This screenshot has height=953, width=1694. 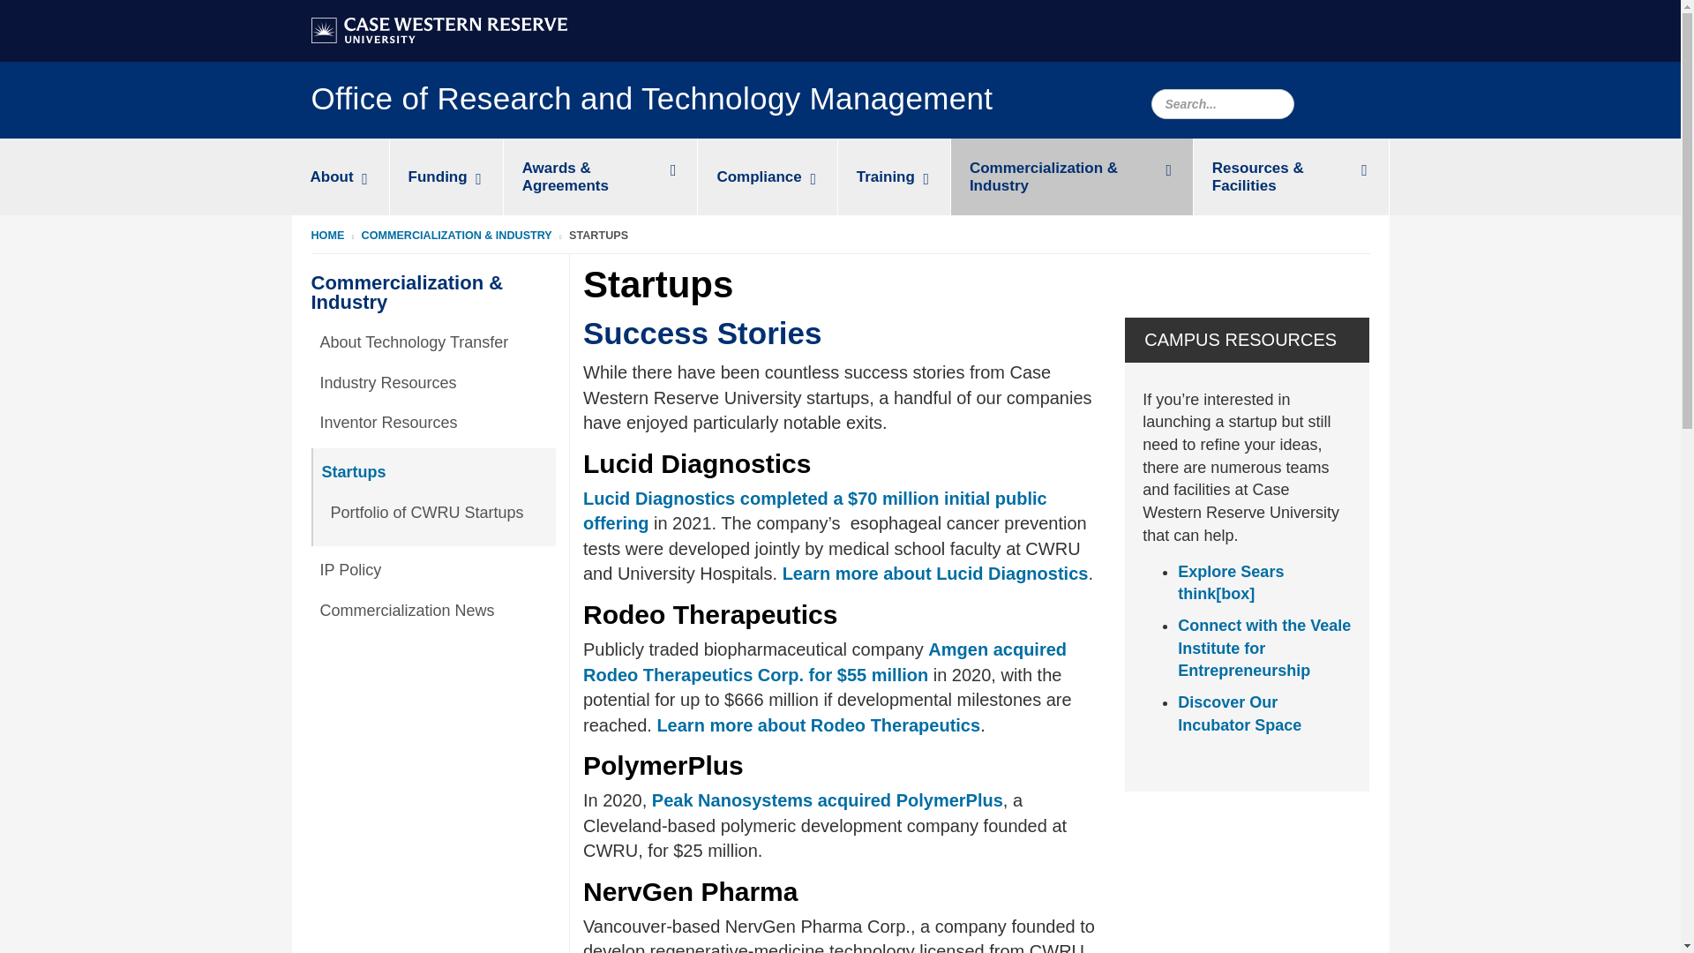 I want to click on Training, so click(x=895, y=176).